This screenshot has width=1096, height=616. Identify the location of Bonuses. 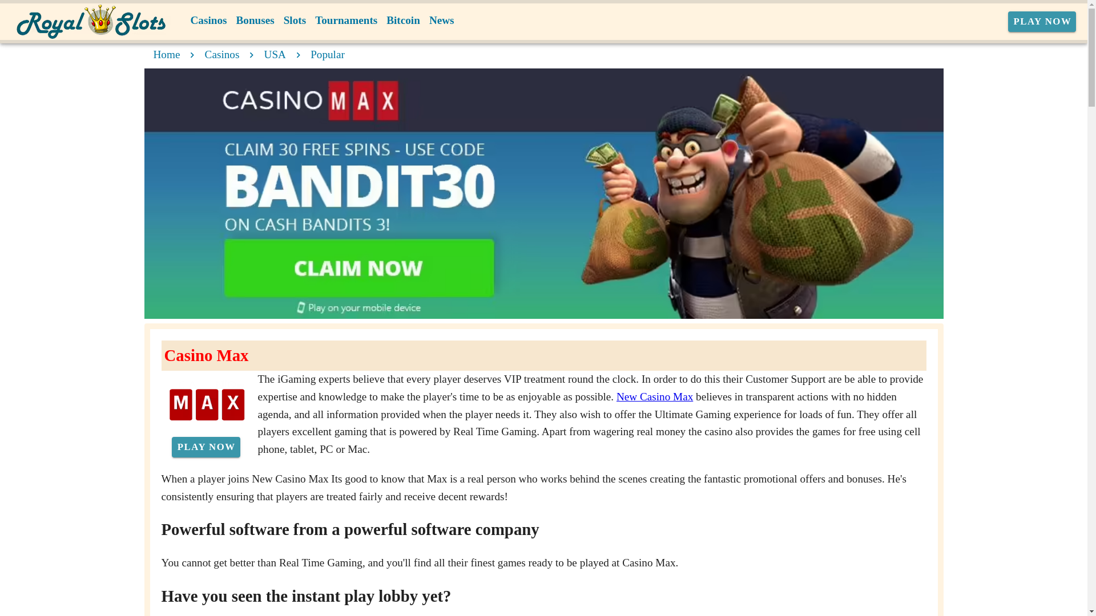
(255, 21).